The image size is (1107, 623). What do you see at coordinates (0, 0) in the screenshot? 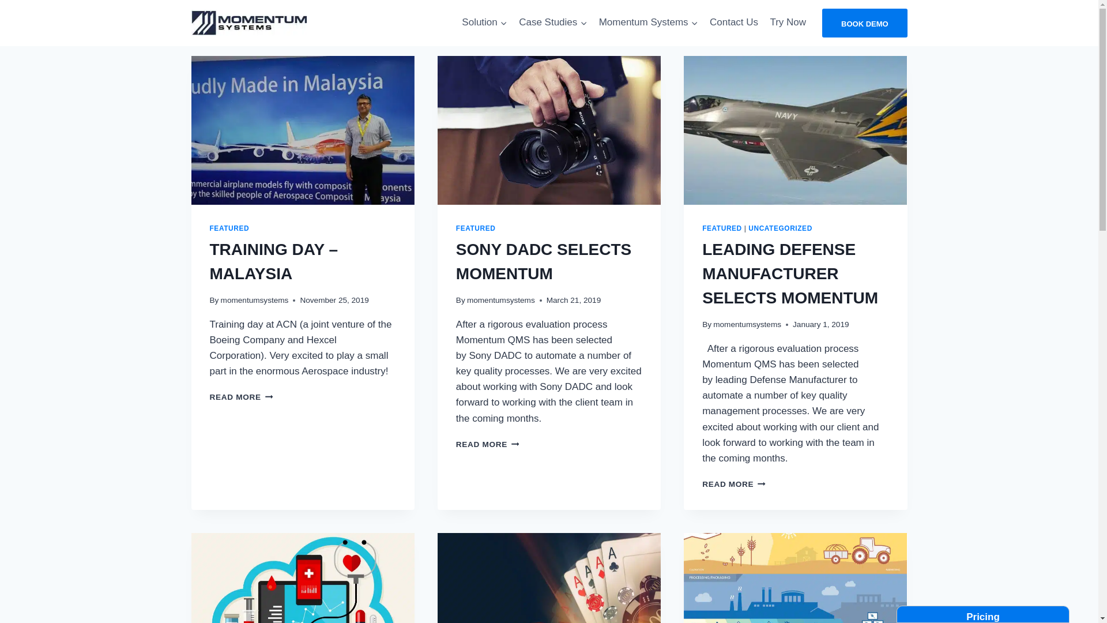
I see `Skip to content` at bounding box center [0, 0].